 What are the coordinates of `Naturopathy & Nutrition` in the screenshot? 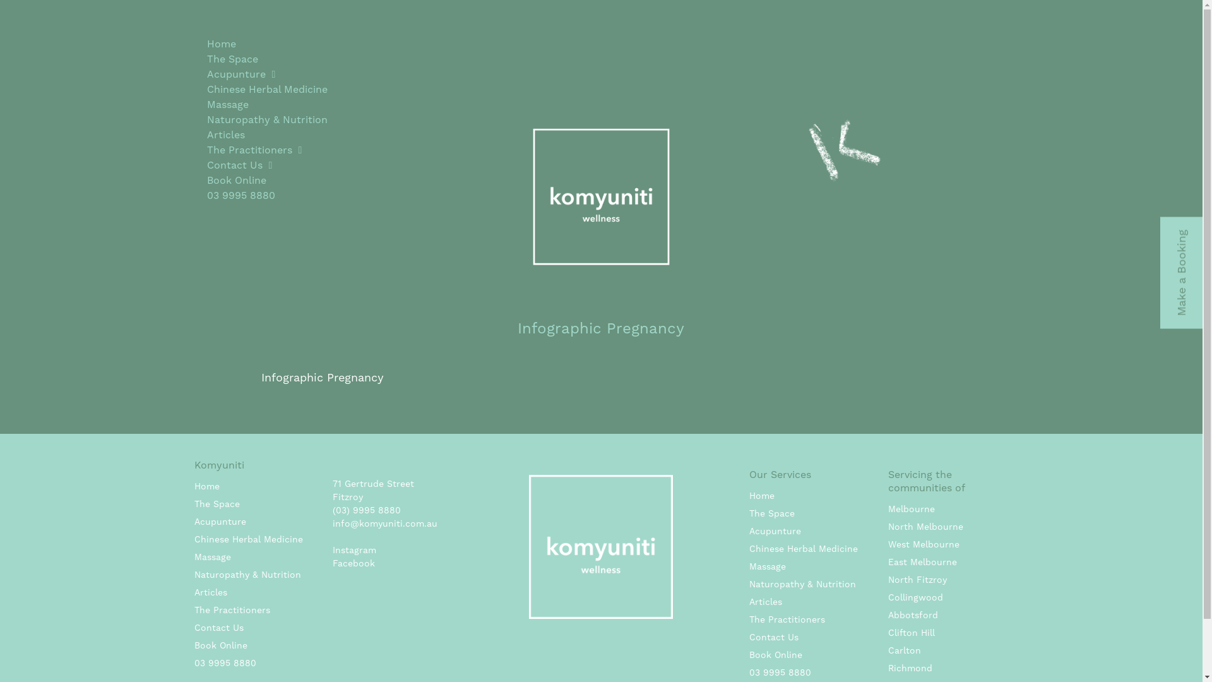 It's located at (247, 575).